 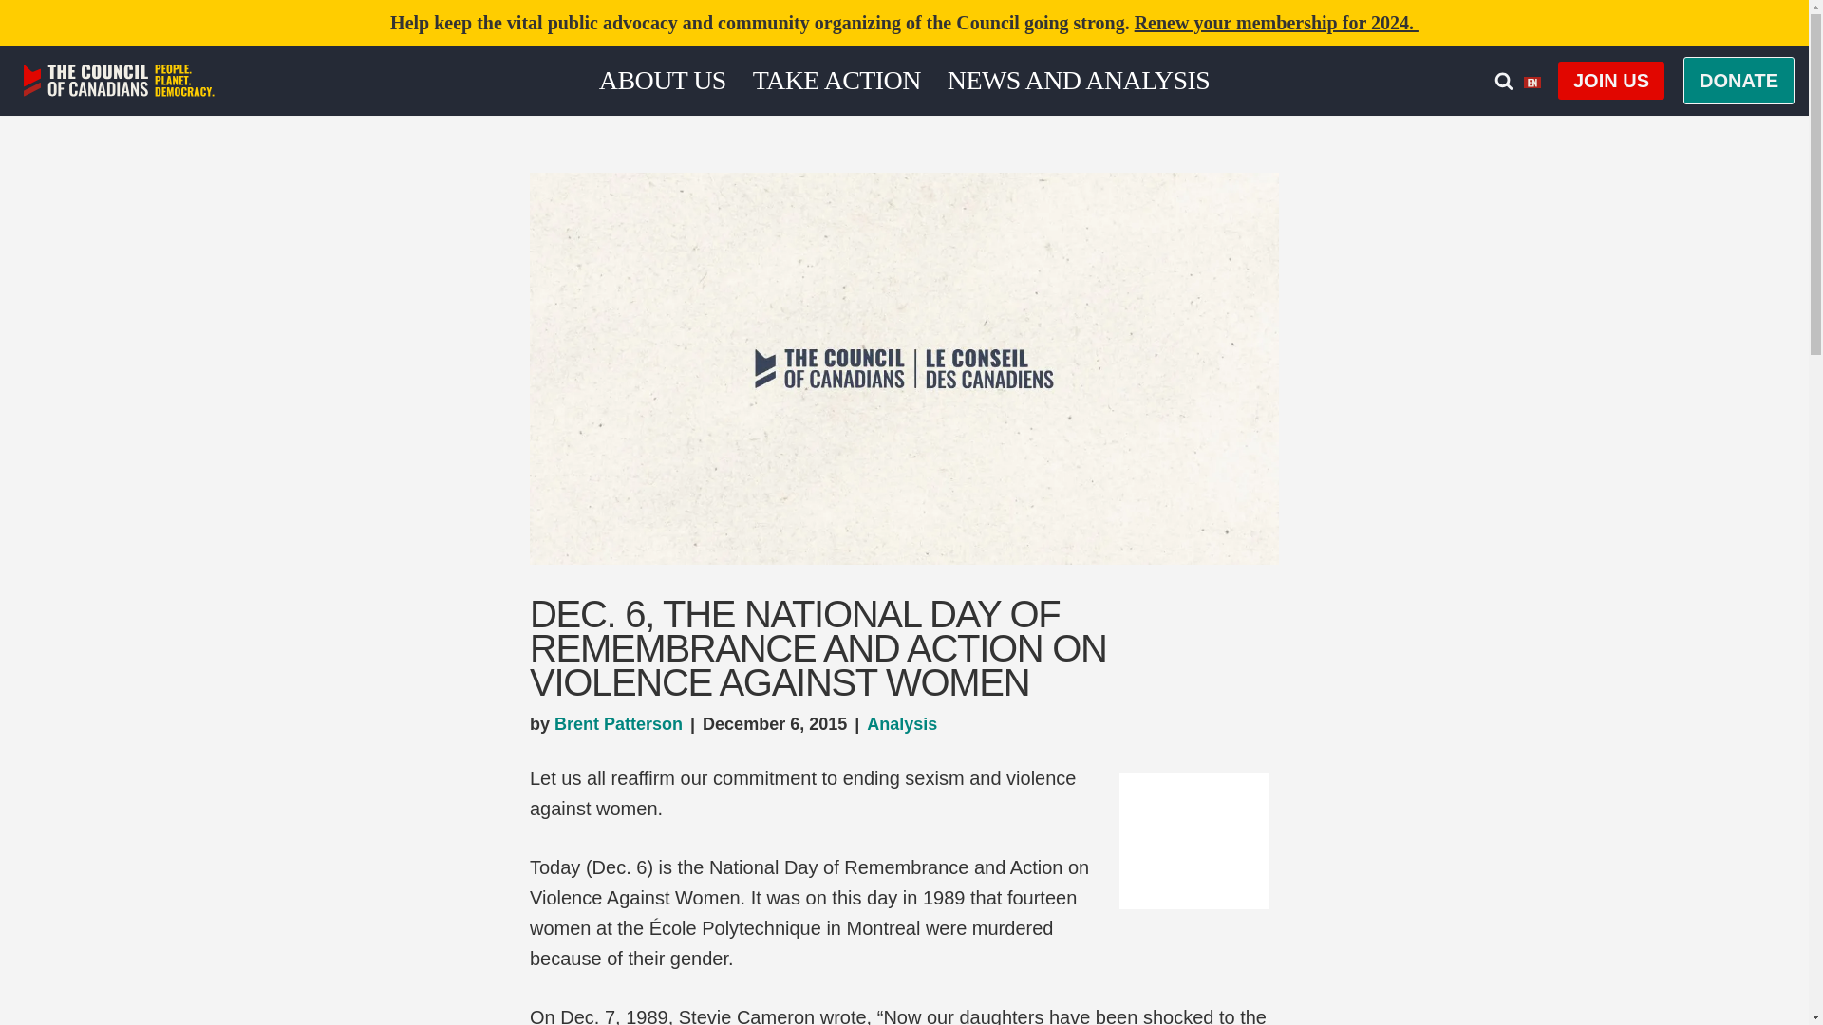 I want to click on TAKE ACTION, so click(x=836, y=80).